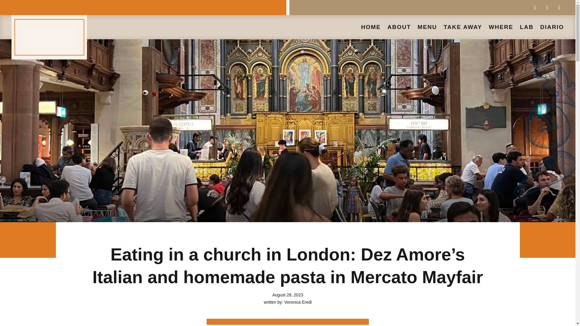  Describe the element at coordinates (552, 28) in the screenshot. I see `DIARIO` at that location.